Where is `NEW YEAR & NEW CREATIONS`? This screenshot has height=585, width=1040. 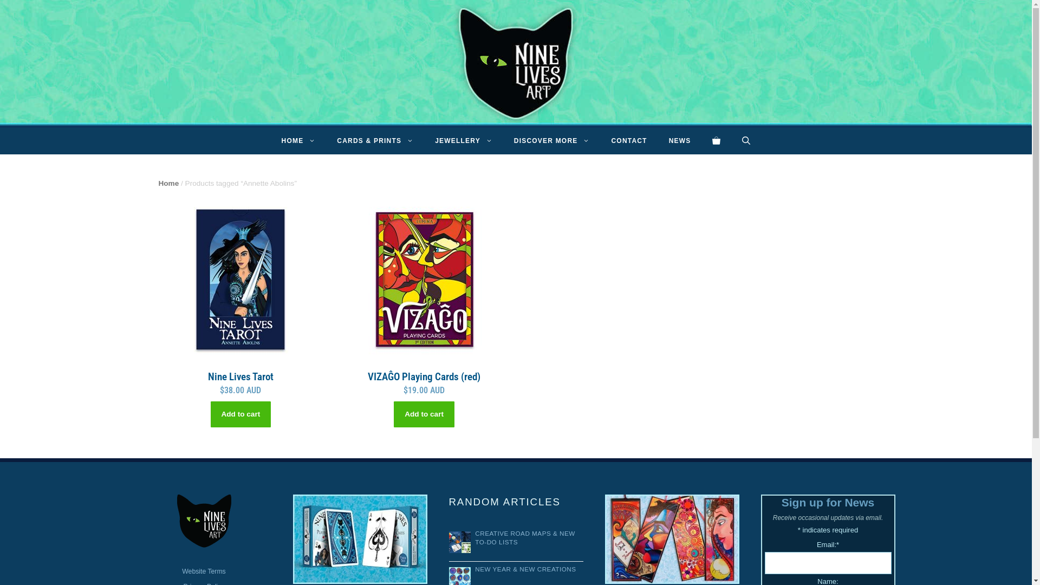
NEW YEAR & NEW CREATIONS is located at coordinates (525, 569).